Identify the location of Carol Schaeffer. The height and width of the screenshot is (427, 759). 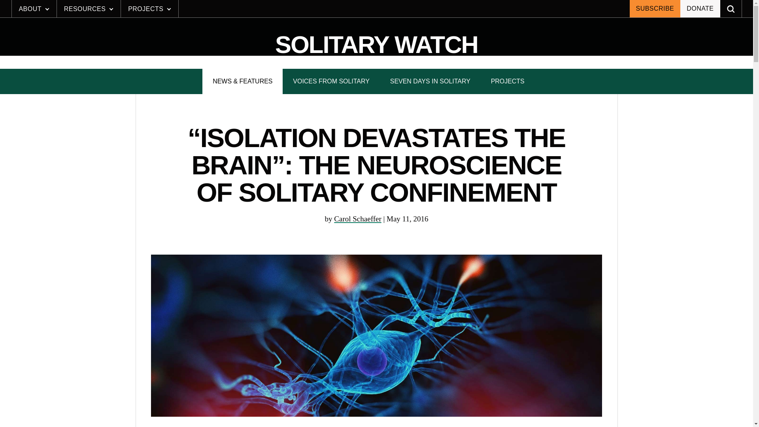
(357, 219).